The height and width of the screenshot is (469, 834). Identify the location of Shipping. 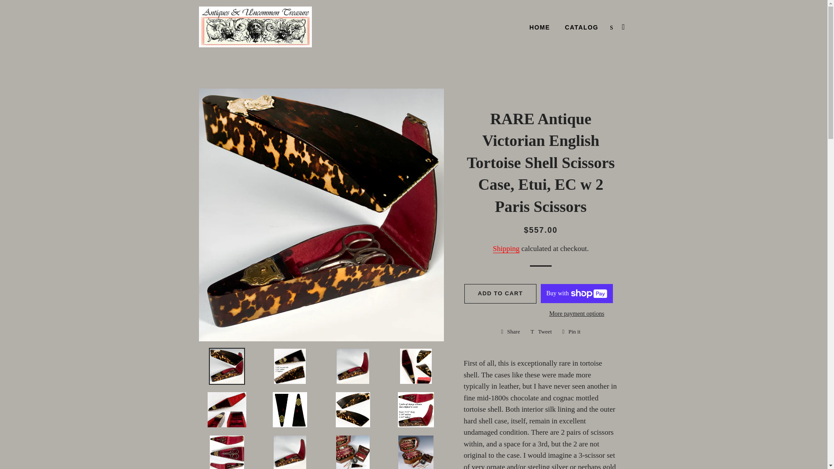
(500, 294).